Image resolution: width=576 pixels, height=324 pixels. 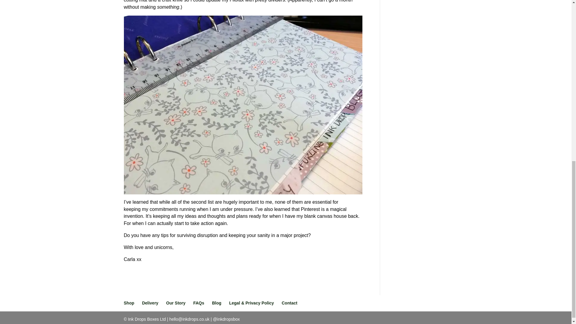 I want to click on Contact, so click(x=289, y=303).